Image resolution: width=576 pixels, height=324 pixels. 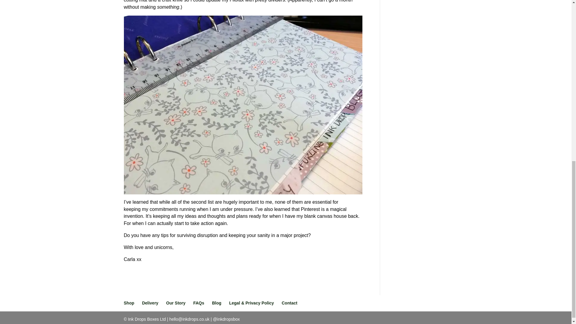 I want to click on Contact, so click(x=289, y=303).